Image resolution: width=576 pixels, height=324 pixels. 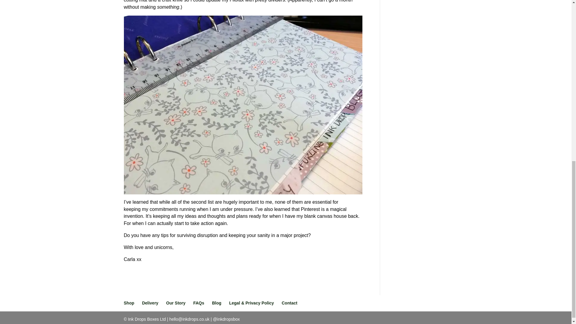 I want to click on Contact, so click(x=289, y=303).